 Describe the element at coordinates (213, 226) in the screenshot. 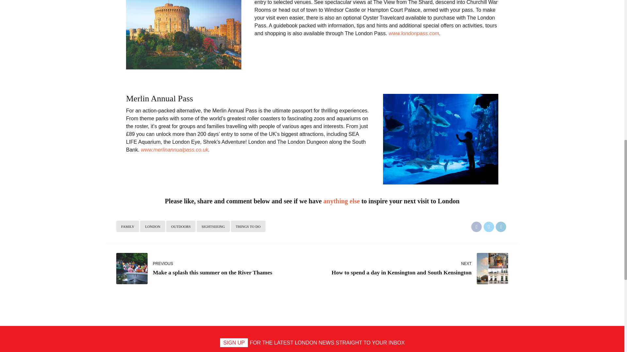

I see `Share on Facebook` at that location.